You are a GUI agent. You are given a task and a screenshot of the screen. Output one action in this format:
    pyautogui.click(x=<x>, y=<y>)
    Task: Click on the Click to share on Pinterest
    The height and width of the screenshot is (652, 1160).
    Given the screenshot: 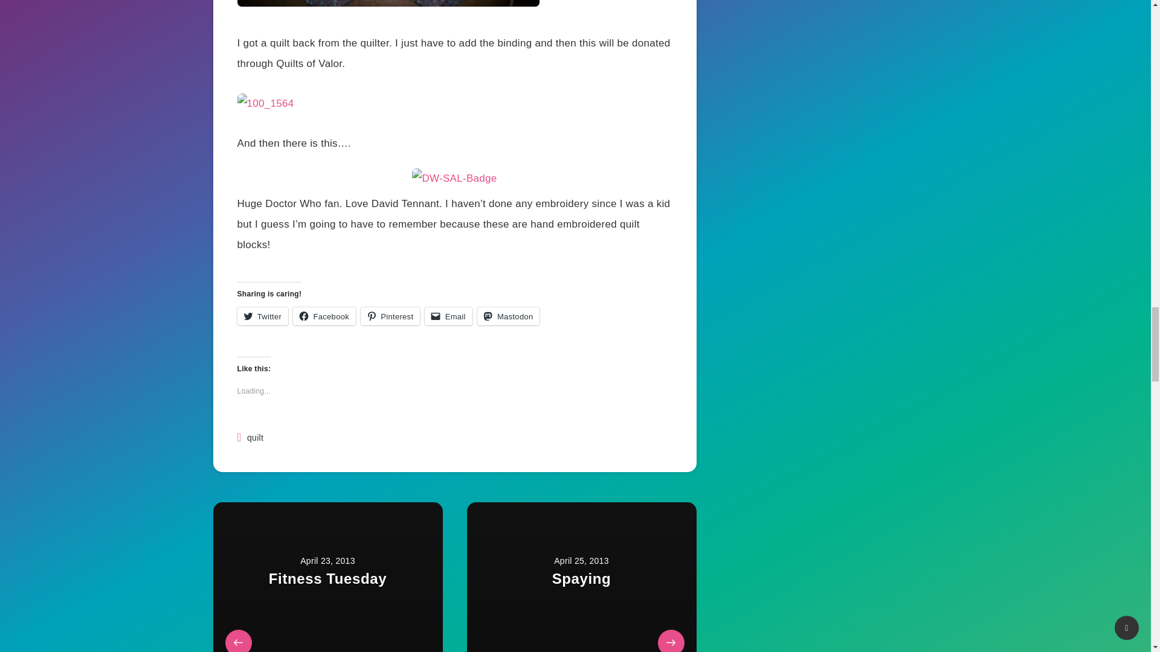 What is the action you would take?
    pyautogui.click(x=390, y=316)
    